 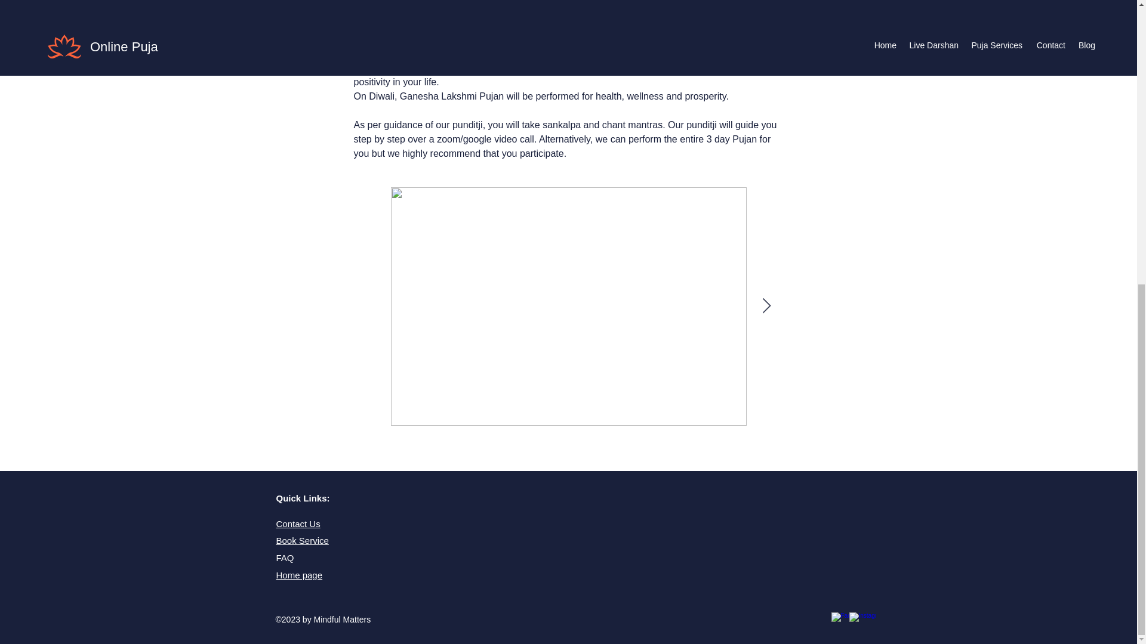 I want to click on Book Service, so click(x=302, y=540).